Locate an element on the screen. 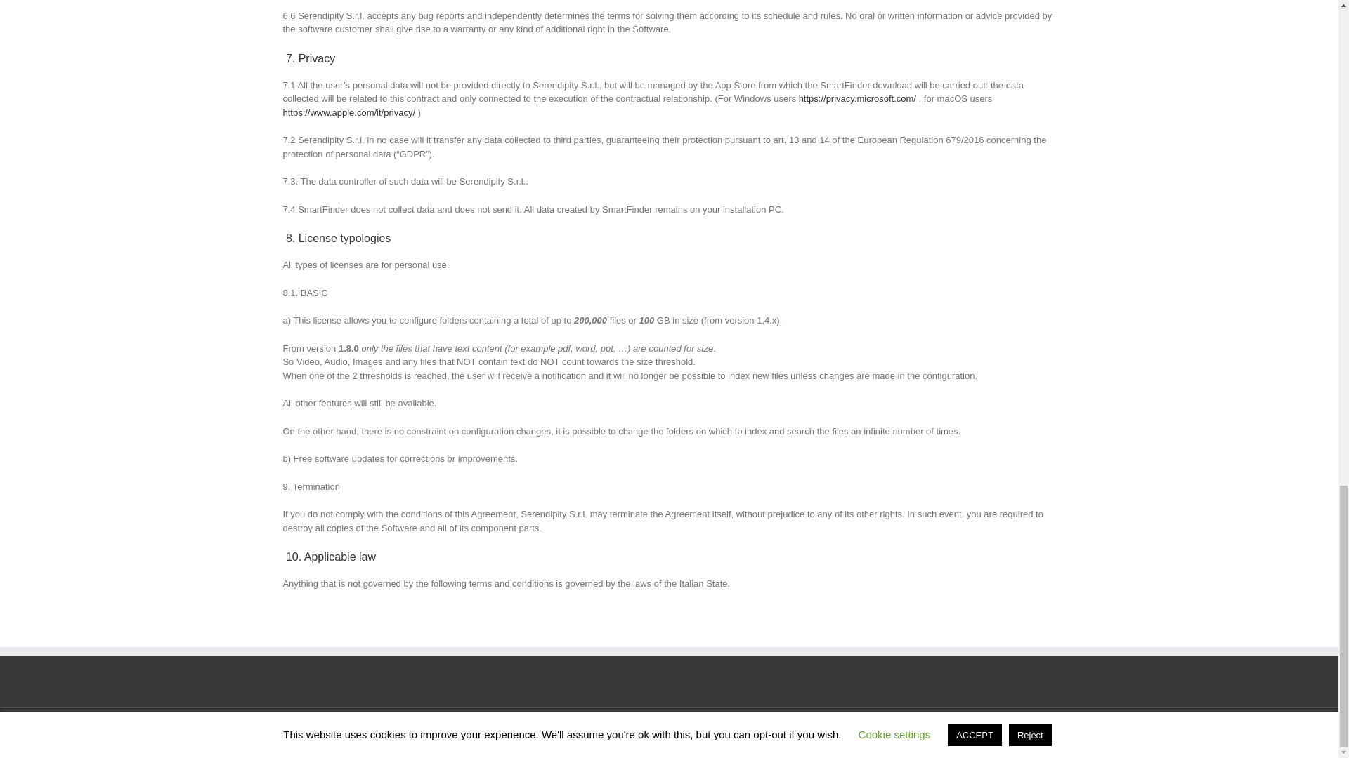  Cookie Policy is located at coordinates (572, 733).